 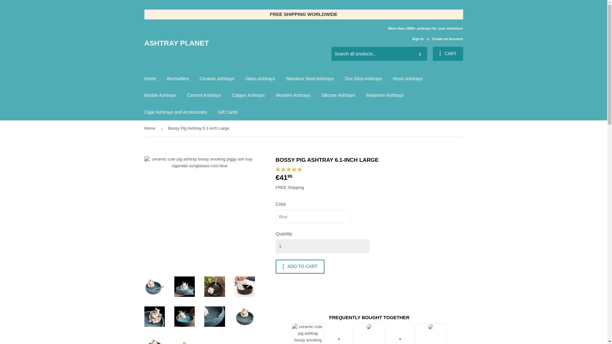 I want to click on Marble Ashtrays, so click(x=160, y=95).